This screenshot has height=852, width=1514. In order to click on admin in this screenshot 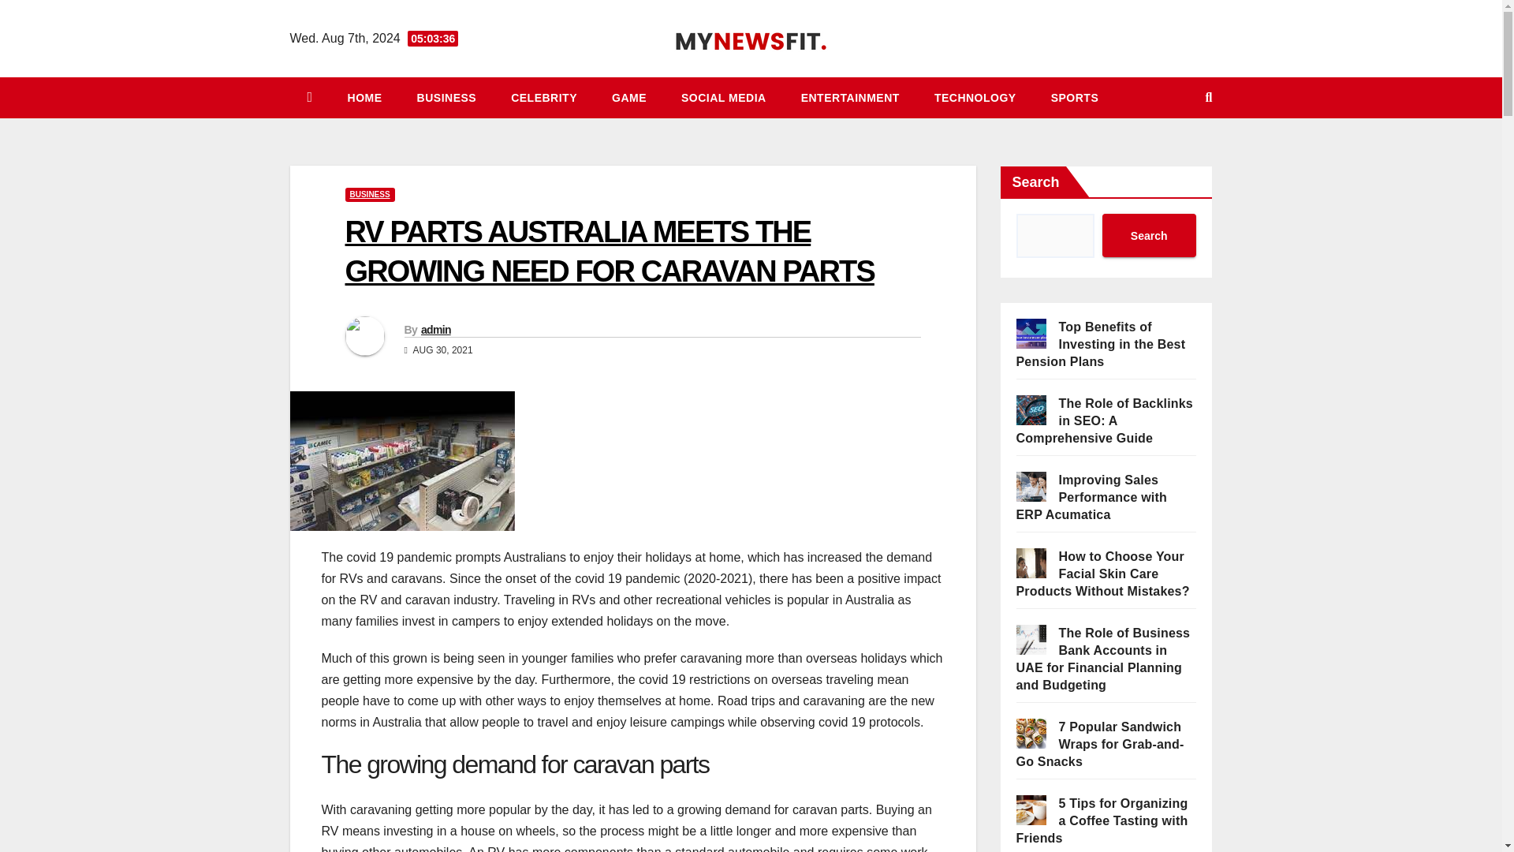, I will do `click(435, 330)`.